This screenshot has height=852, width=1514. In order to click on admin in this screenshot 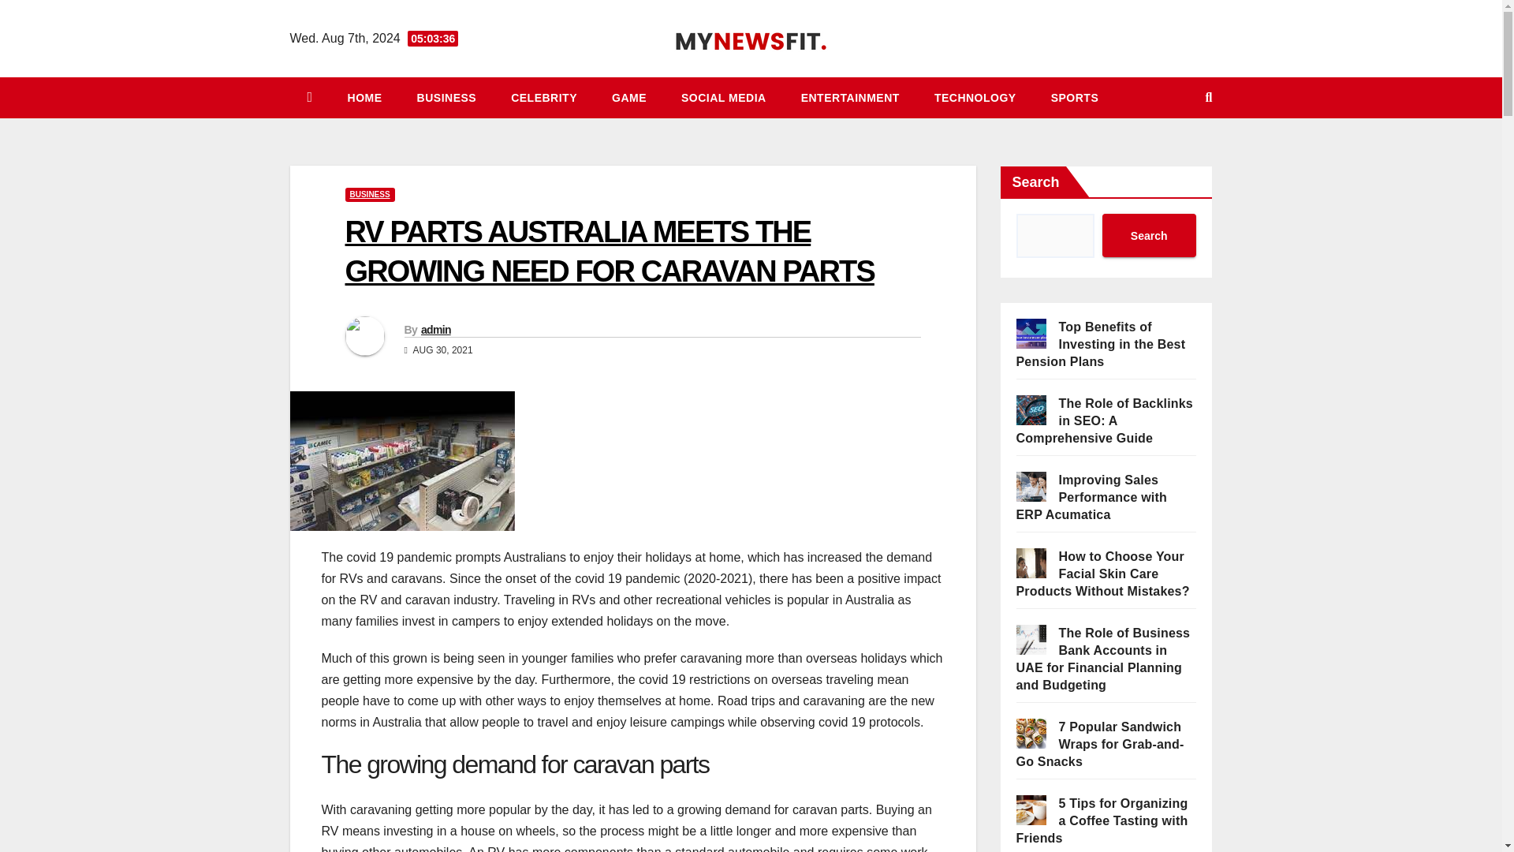, I will do `click(435, 330)`.